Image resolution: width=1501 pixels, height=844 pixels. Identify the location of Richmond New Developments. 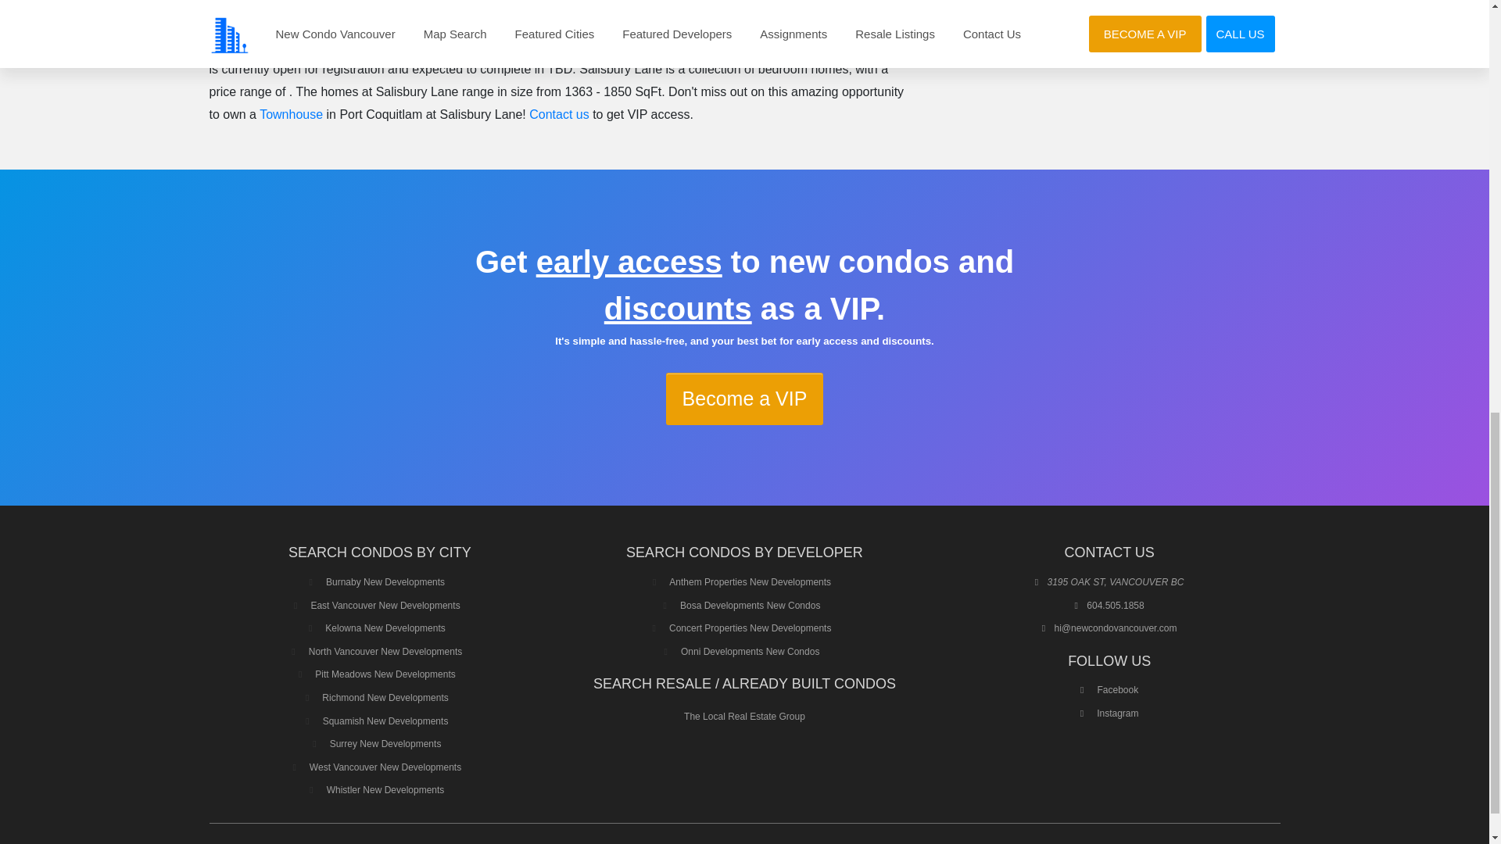
(385, 697).